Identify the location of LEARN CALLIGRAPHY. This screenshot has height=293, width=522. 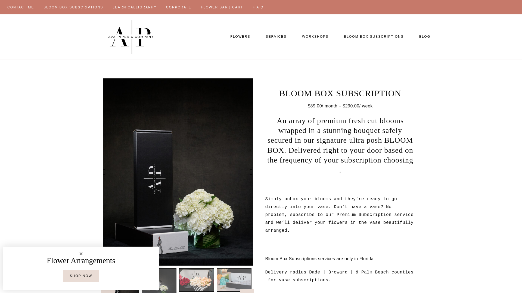
(135, 7).